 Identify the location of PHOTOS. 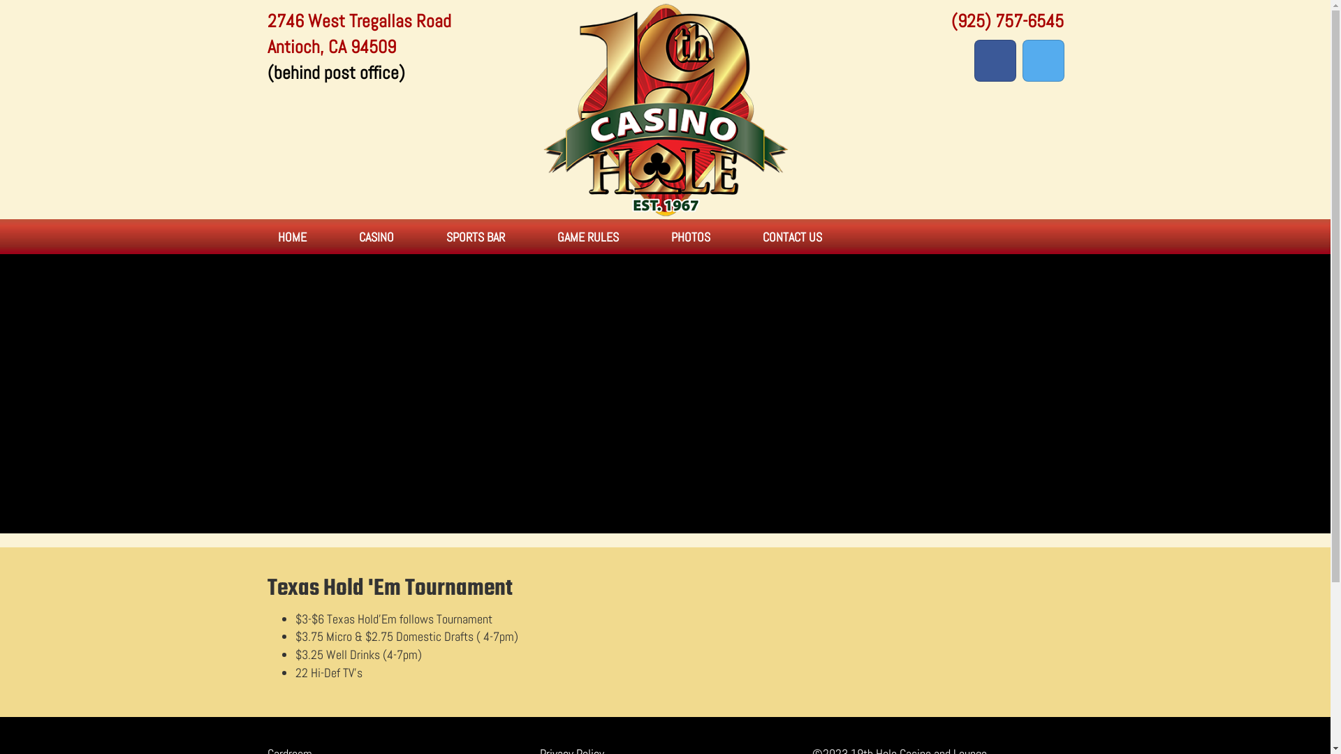
(690, 241).